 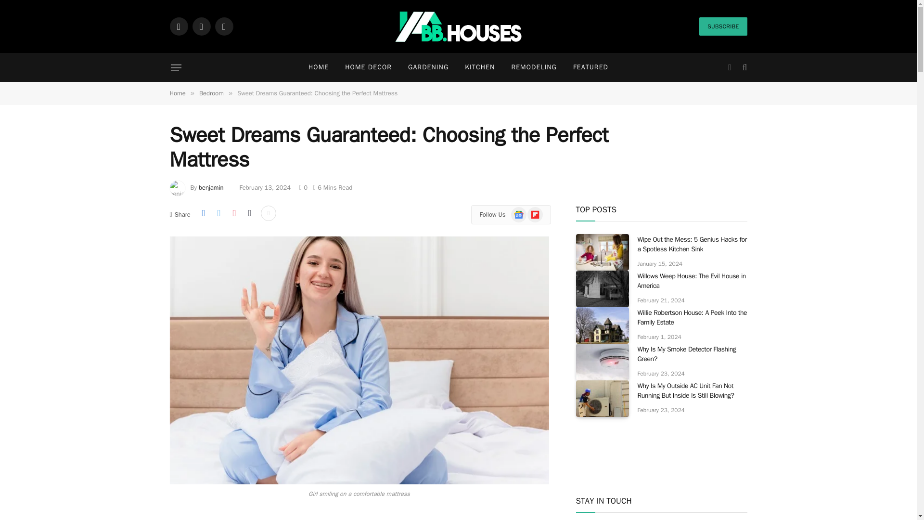 What do you see at coordinates (369, 67) in the screenshot?
I see `HOME DECOR` at bounding box center [369, 67].